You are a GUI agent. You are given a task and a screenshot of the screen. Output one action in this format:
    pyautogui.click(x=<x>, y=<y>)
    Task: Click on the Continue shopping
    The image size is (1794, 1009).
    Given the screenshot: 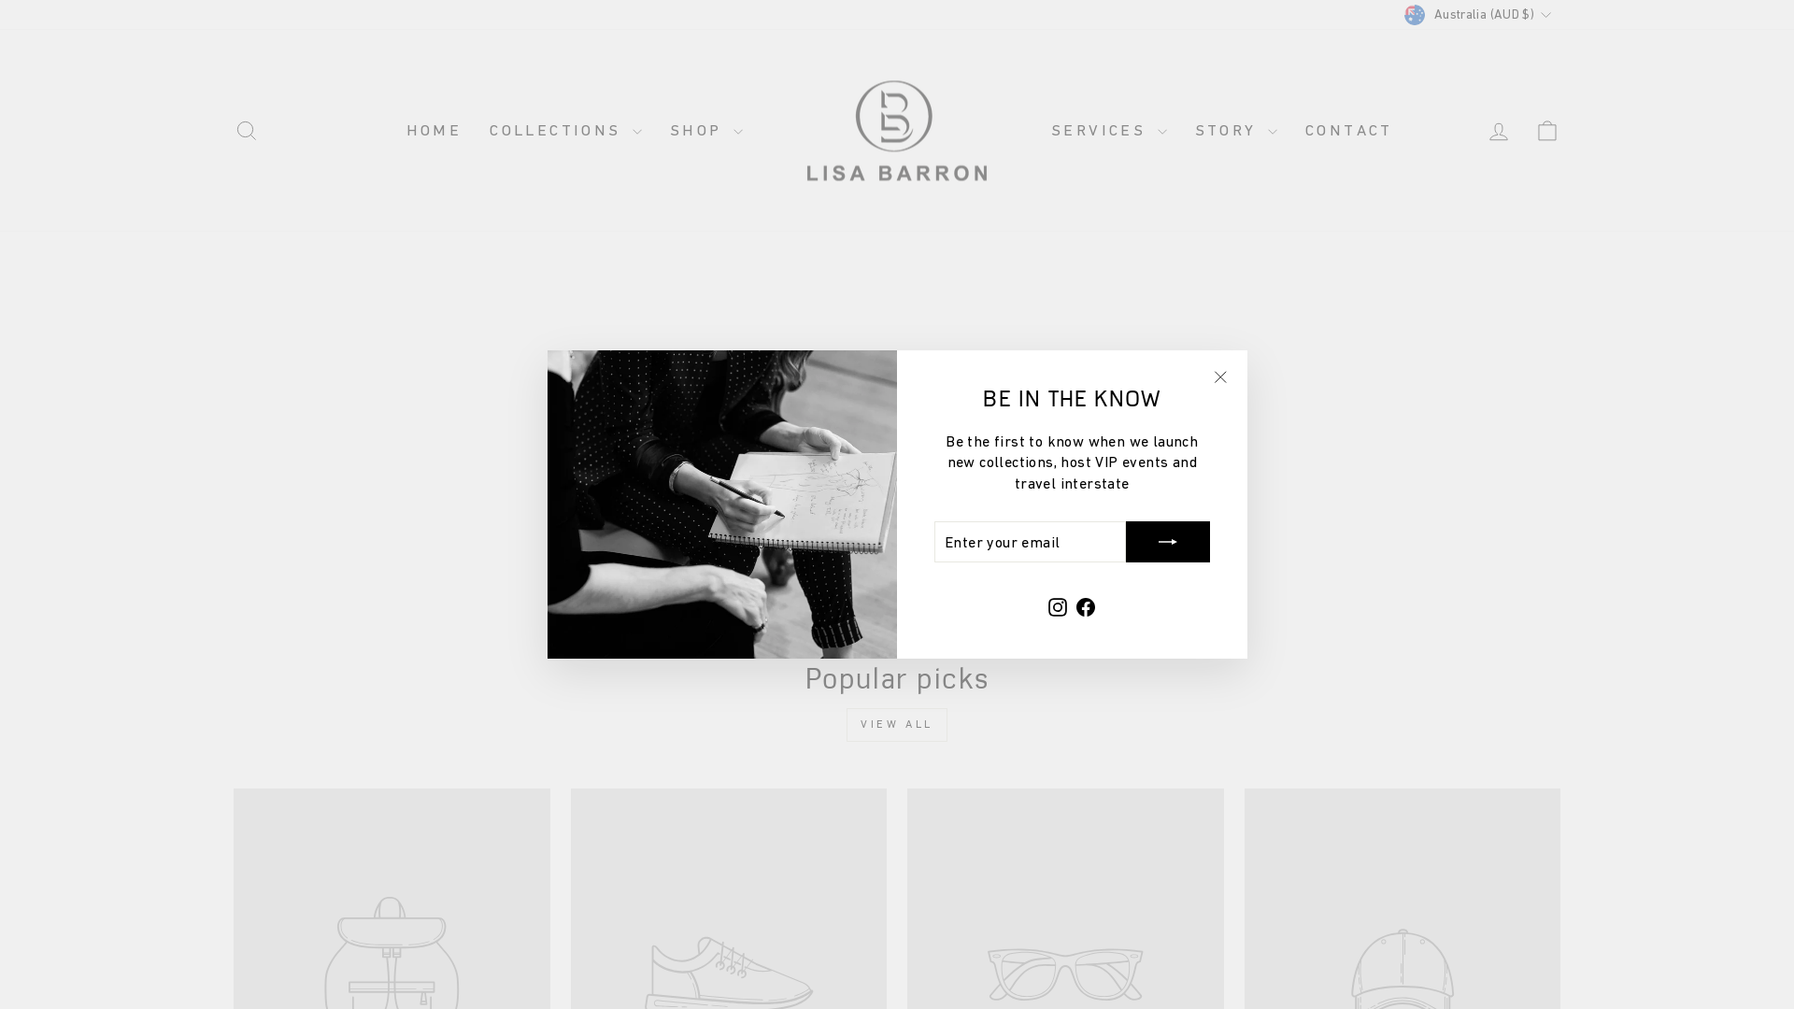 What is the action you would take?
    pyautogui.click(x=897, y=463)
    